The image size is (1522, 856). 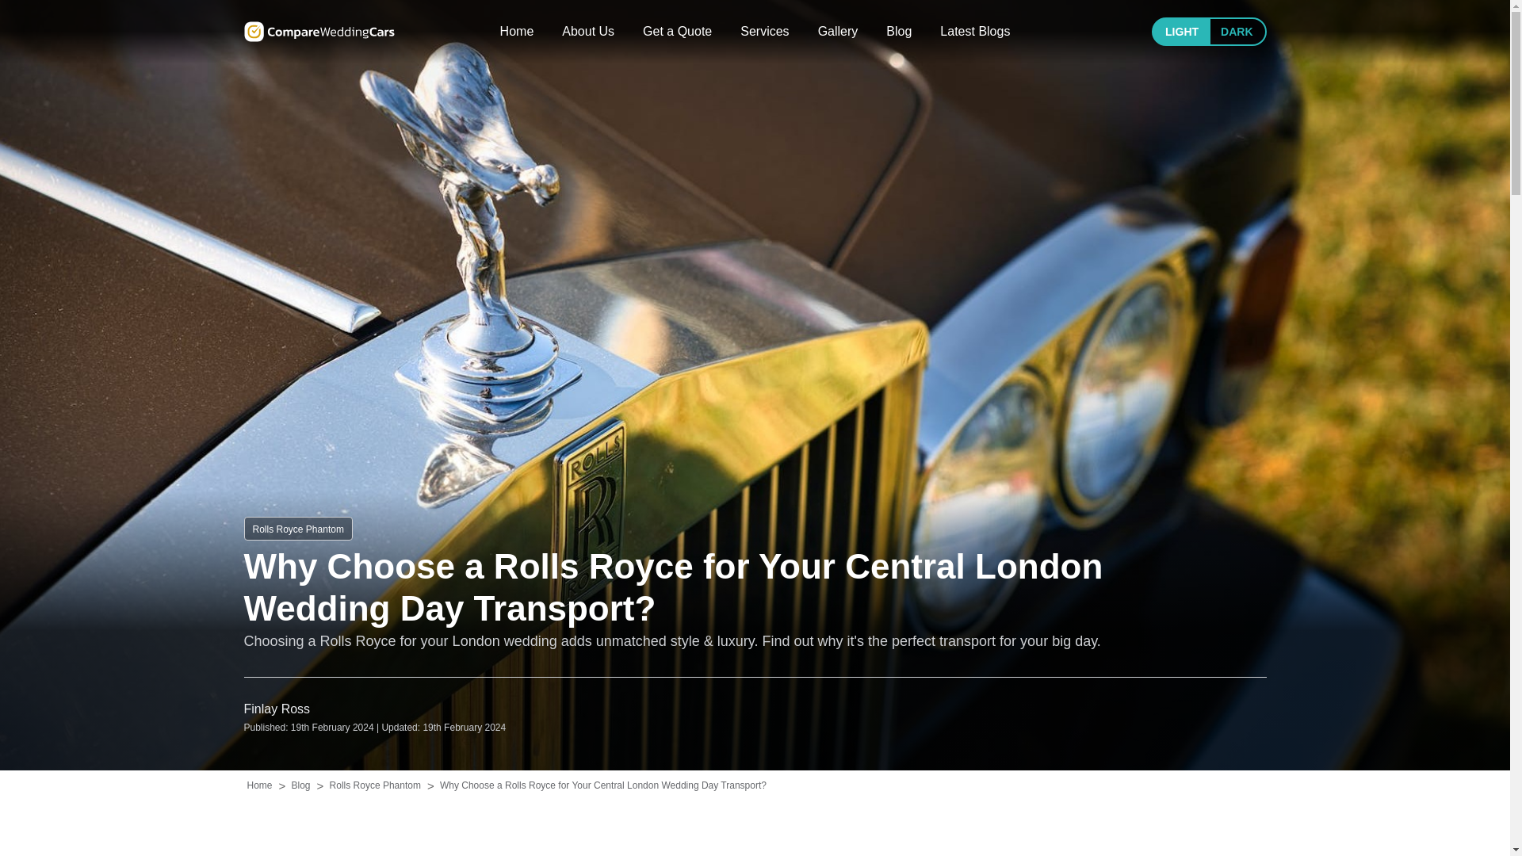 What do you see at coordinates (588, 32) in the screenshot?
I see `About Us` at bounding box center [588, 32].